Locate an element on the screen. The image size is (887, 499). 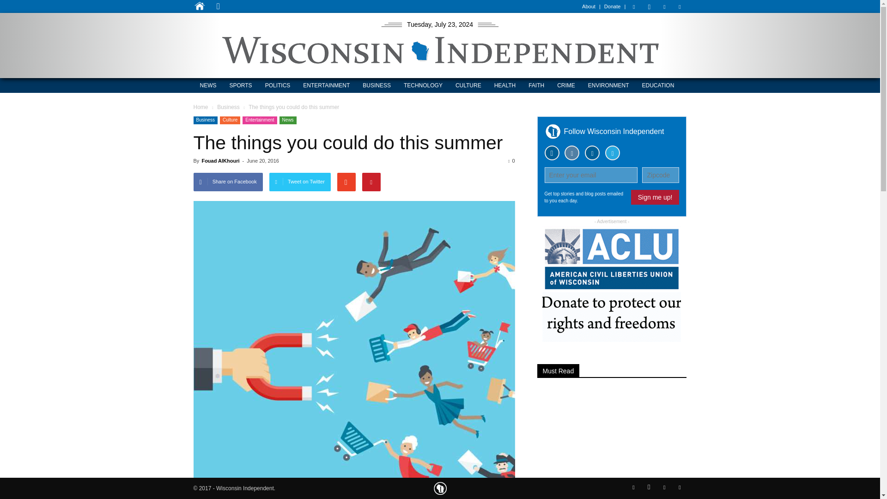
Donate is located at coordinates (612, 6).